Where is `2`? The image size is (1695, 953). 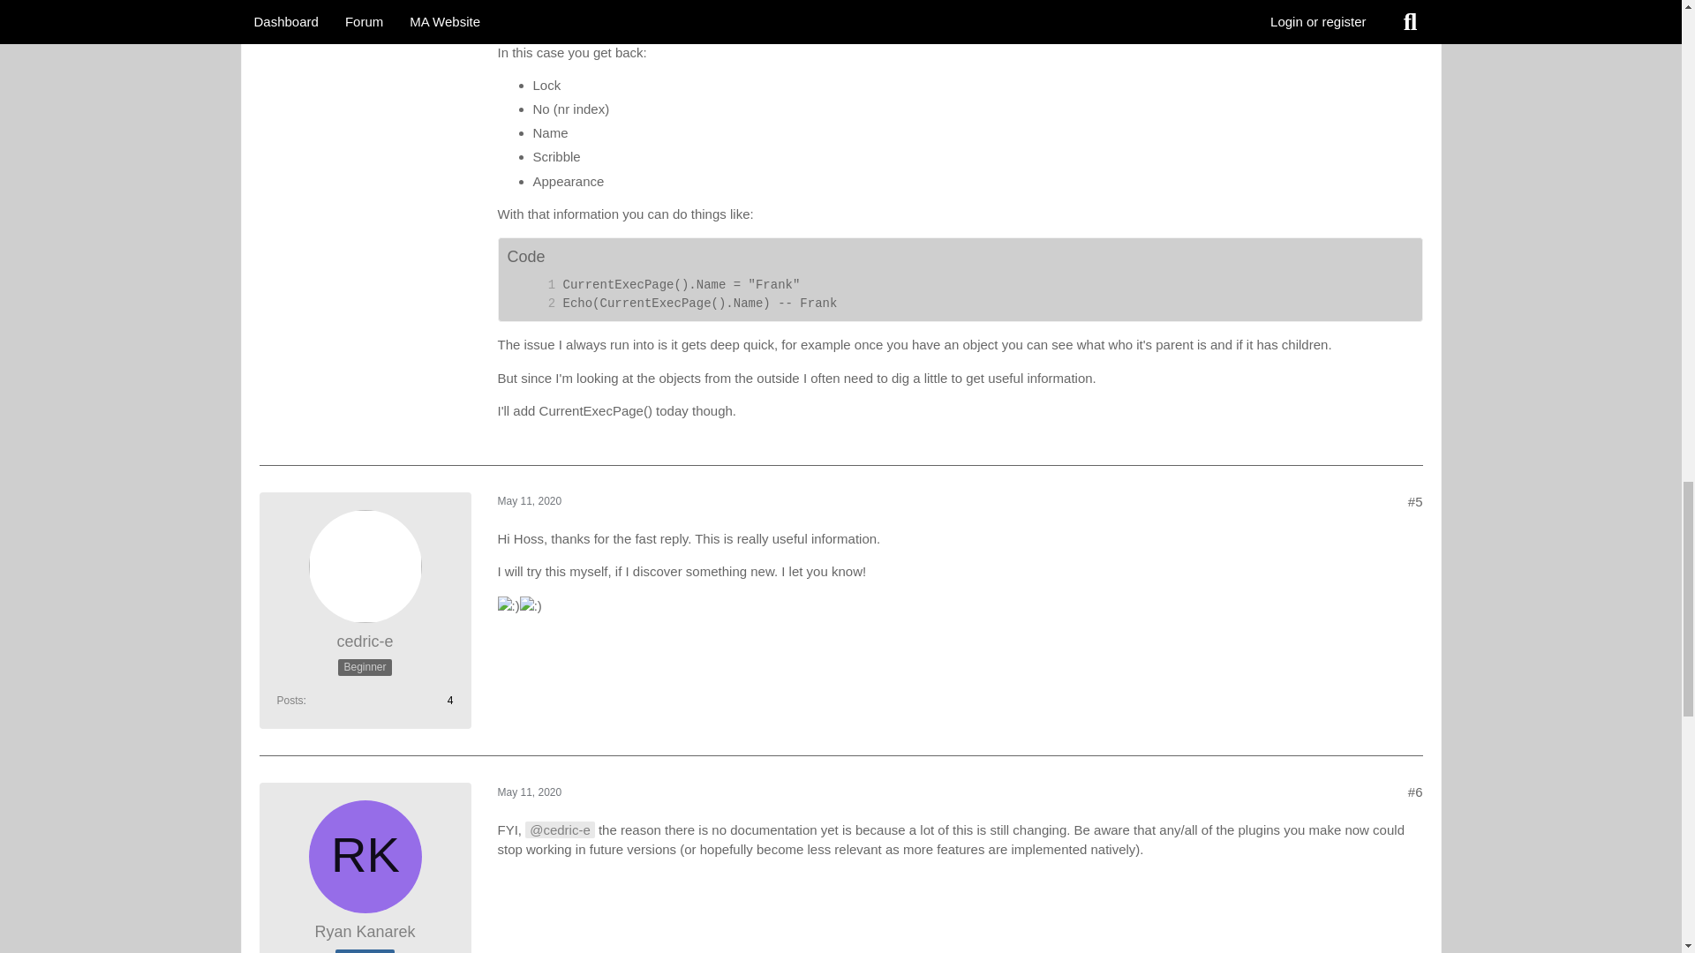 2 is located at coordinates (533, 304).